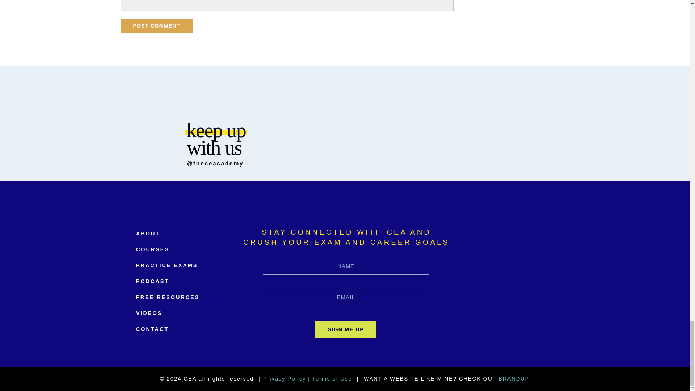 Image resolution: width=695 pixels, height=391 pixels. What do you see at coordinates (500, 299) in the screenshot?
I see `Twitter` at bounding box center [500, 299].